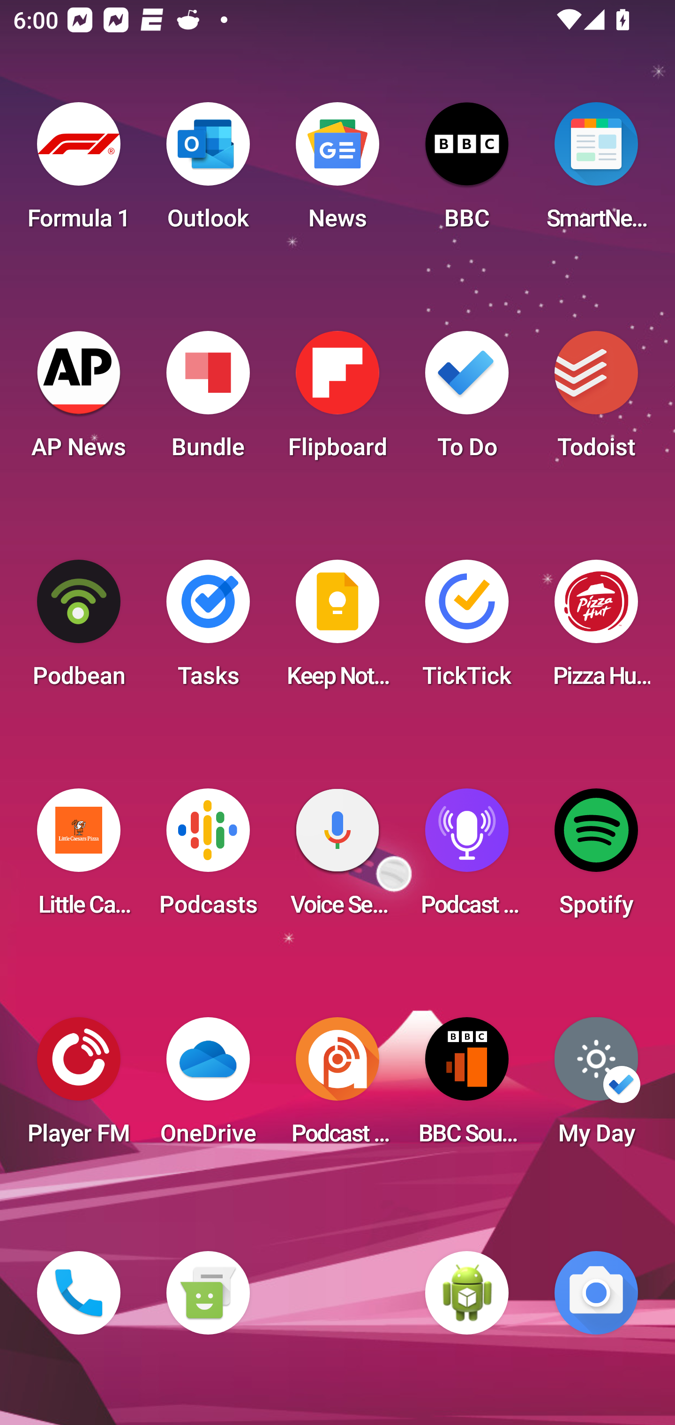 The height and width of the screenshot is (1425, 675). Describe the element at coordinates (208, 858) in the screenshot. I see `Podcasts` at that location.